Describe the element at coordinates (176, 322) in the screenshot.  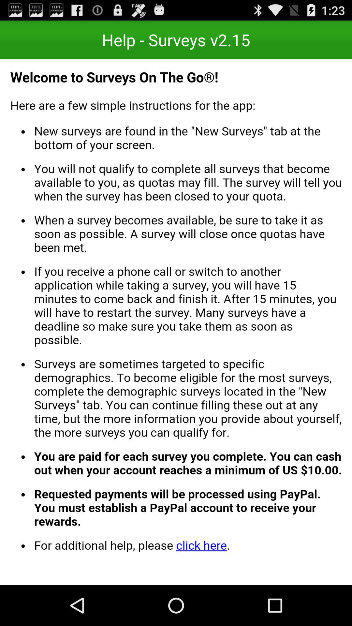
I see `all selected content` at that location.